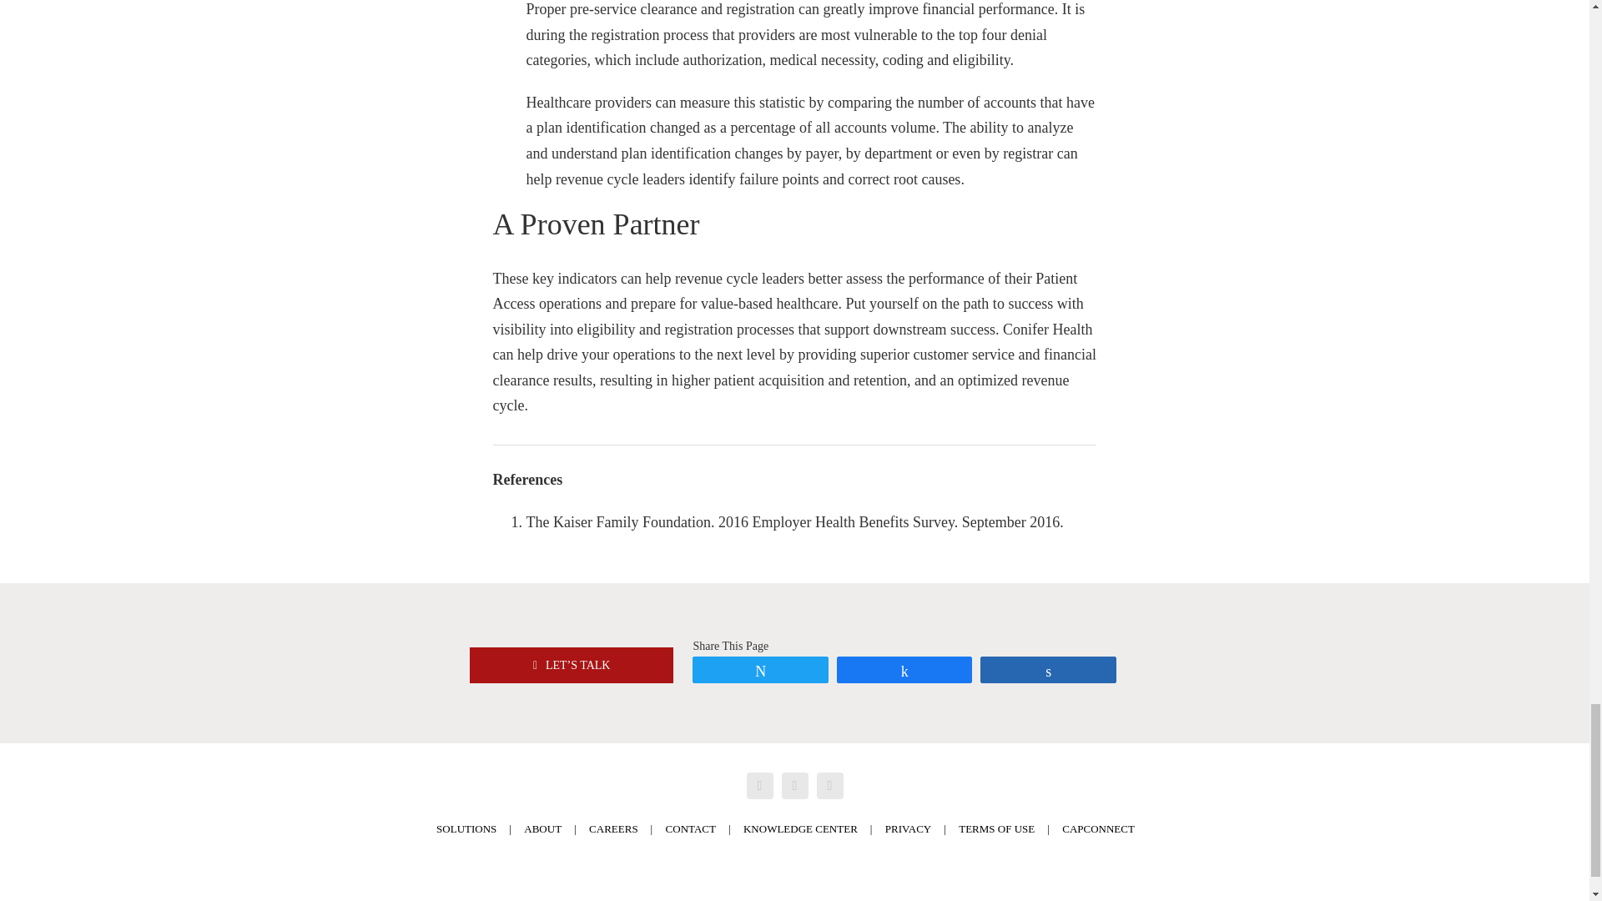 The width and height of the screenshot is (1602, 901). Describe the element at coordinates (794, 785) in the screenshot. I see `X` at that location.